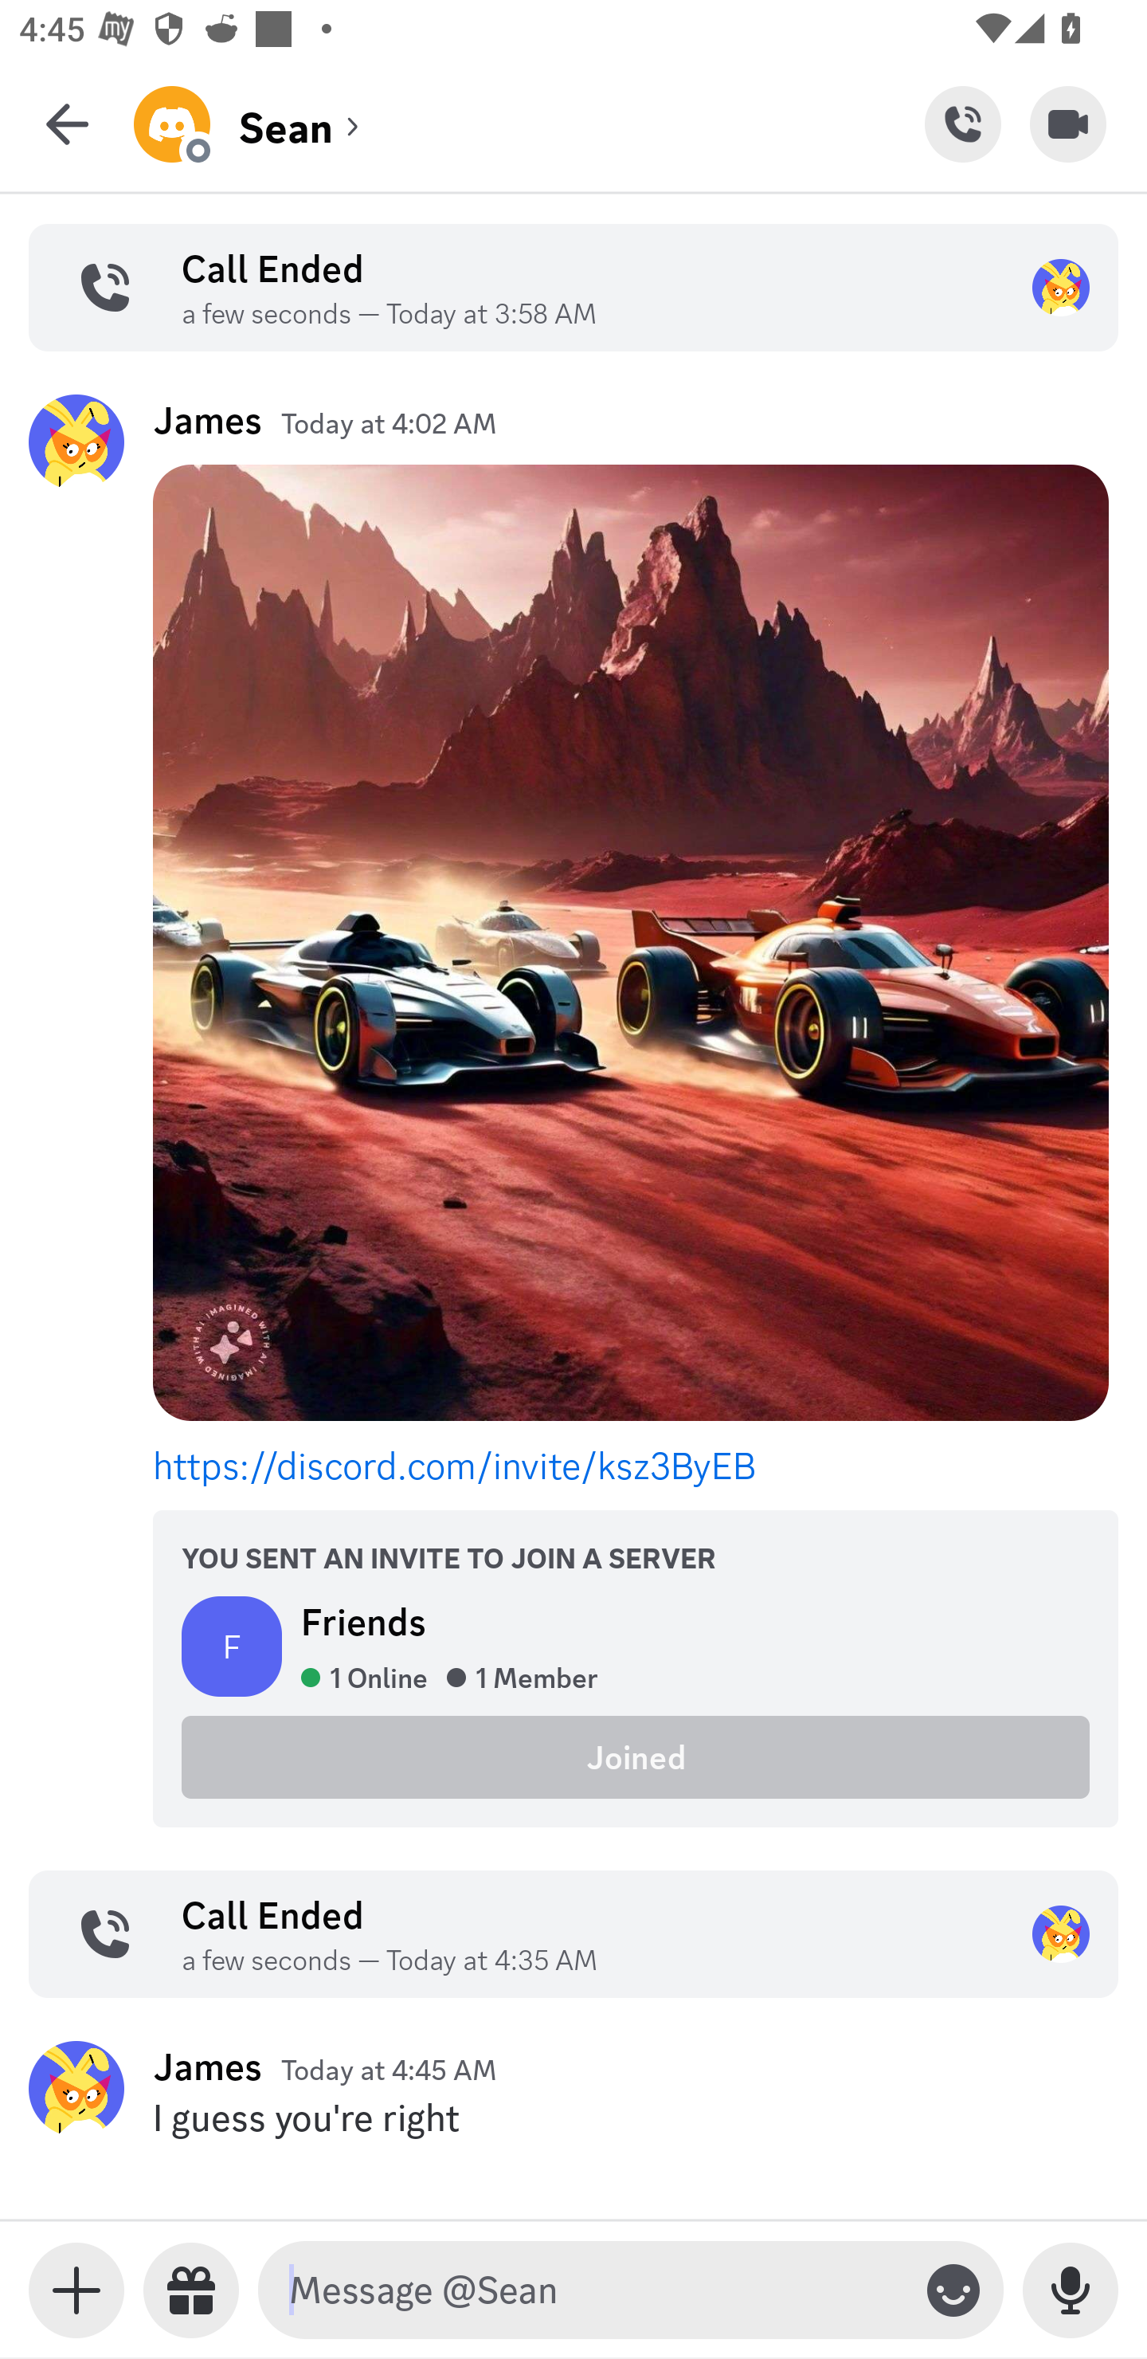 The width and height of the screenshot is (1147, 2359). I want to click on Joined, so click(636, 1756).